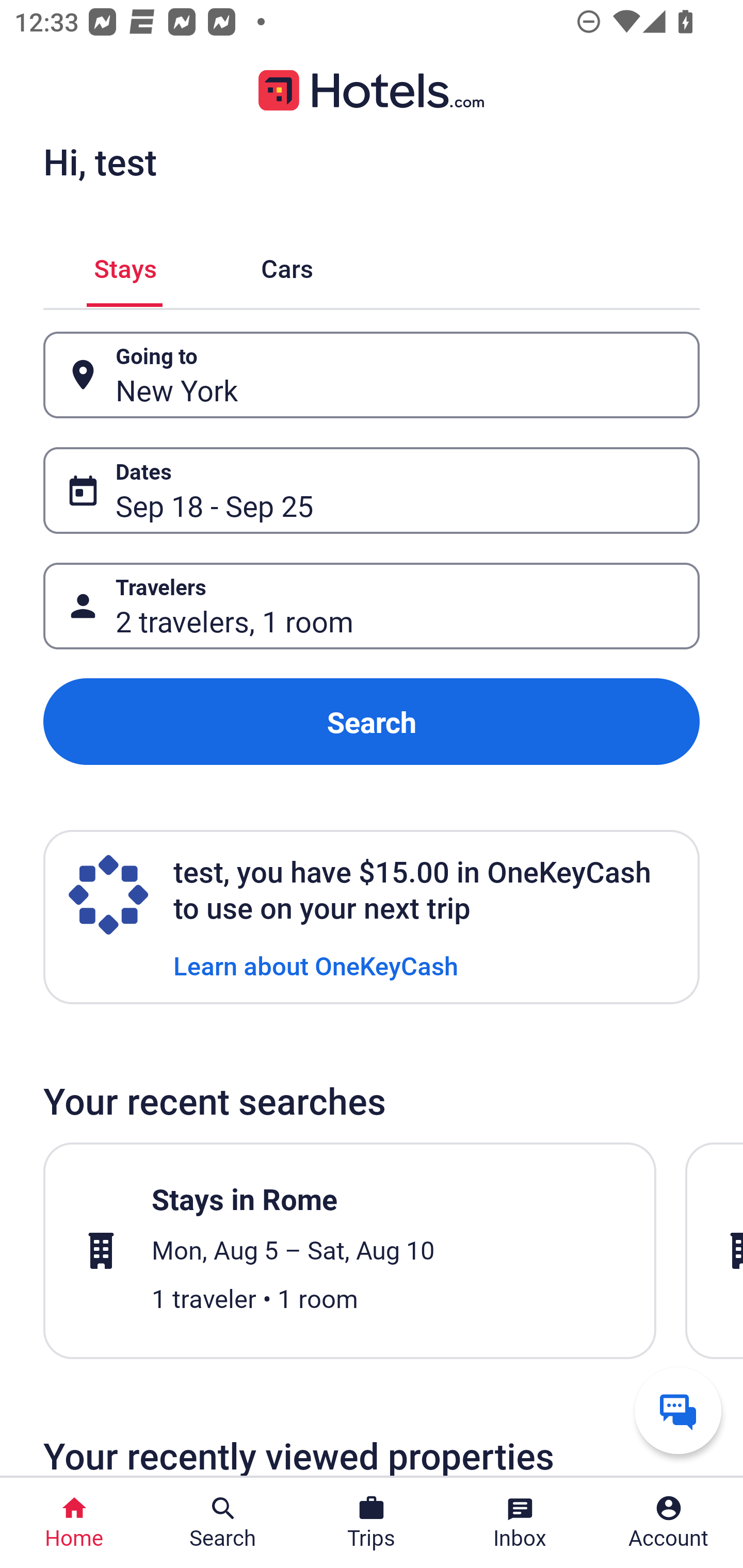  What do you see at coordinates (100, 161) in the screenshot?
I see `Hi, test` at bounding box center [100, 161].